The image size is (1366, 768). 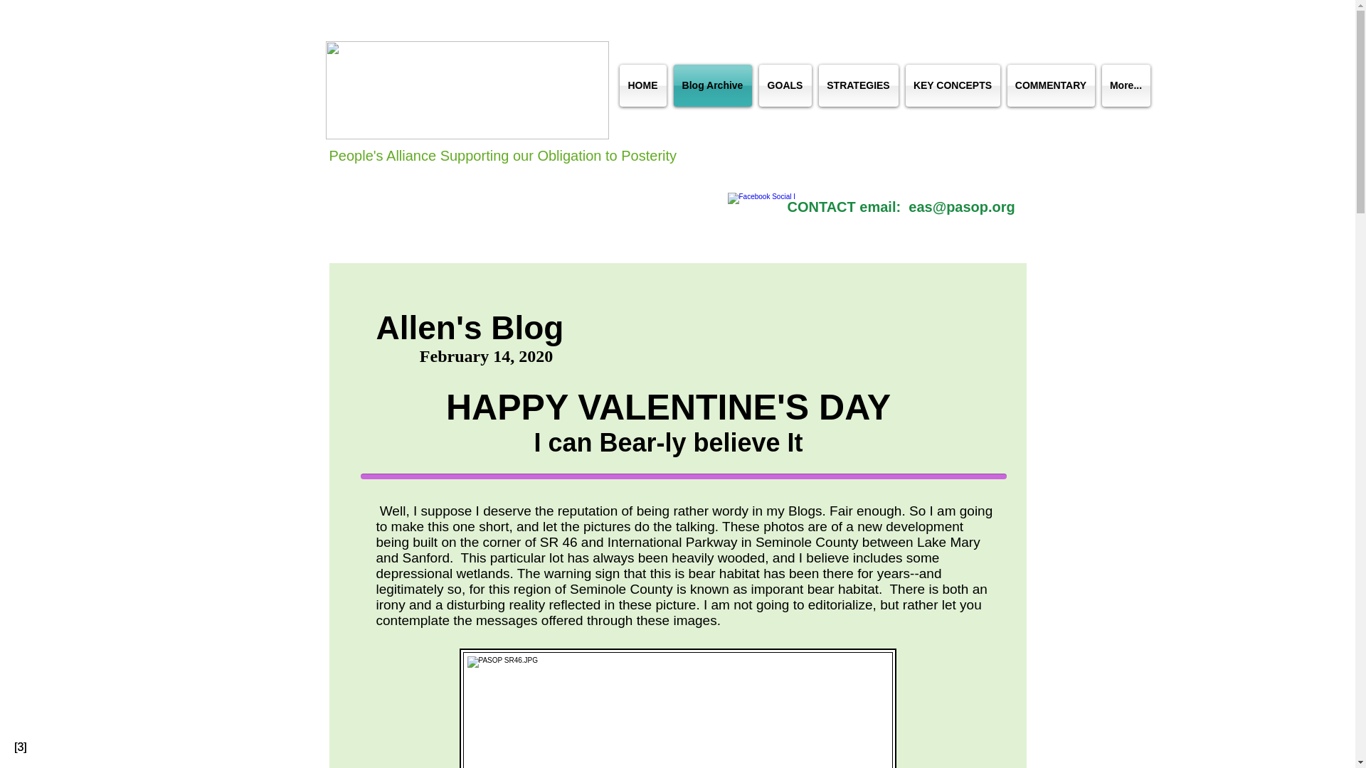 What do you see at coordinates (858, 85) in the screenshot?
I see `STRATEGIES` at bounding box center [858, 85].